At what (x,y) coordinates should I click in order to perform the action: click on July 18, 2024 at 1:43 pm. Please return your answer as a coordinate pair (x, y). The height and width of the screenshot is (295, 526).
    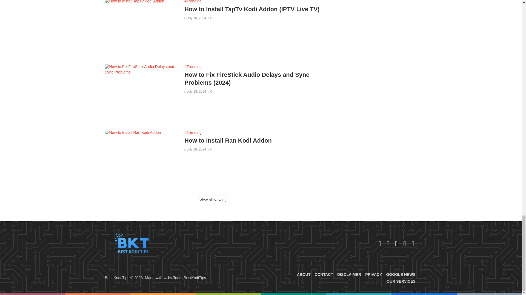
    Looking at the image, I should click on (195, 18).